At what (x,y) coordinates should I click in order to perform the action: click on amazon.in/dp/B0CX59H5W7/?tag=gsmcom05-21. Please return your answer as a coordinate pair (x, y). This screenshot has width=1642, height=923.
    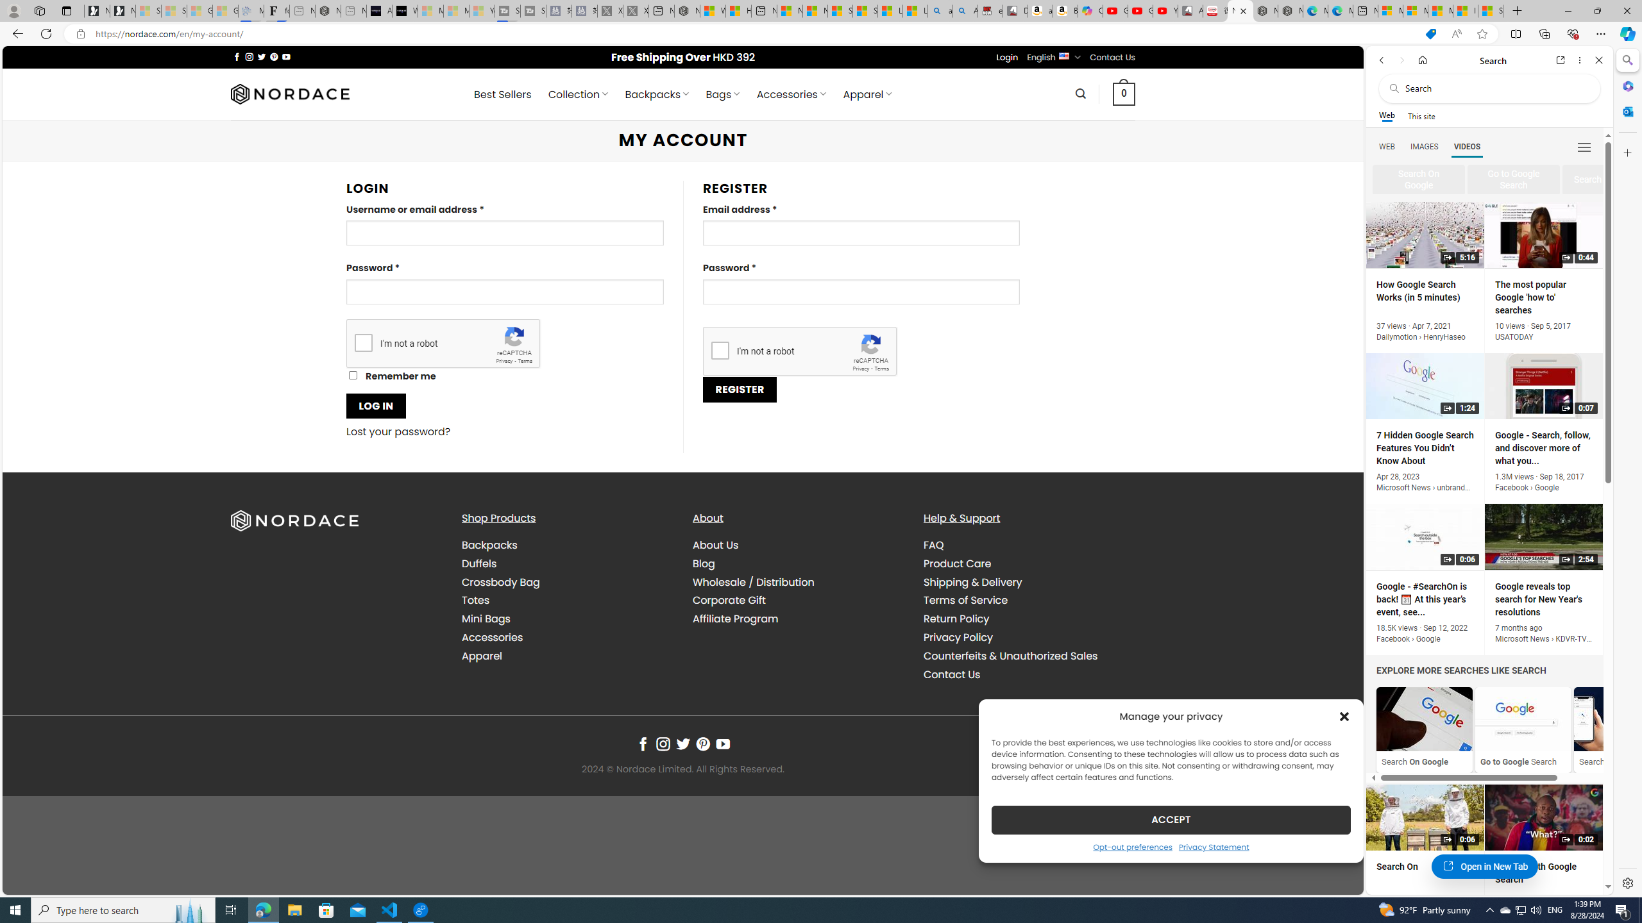
    Looking at the image, I should click on (1040, 11).